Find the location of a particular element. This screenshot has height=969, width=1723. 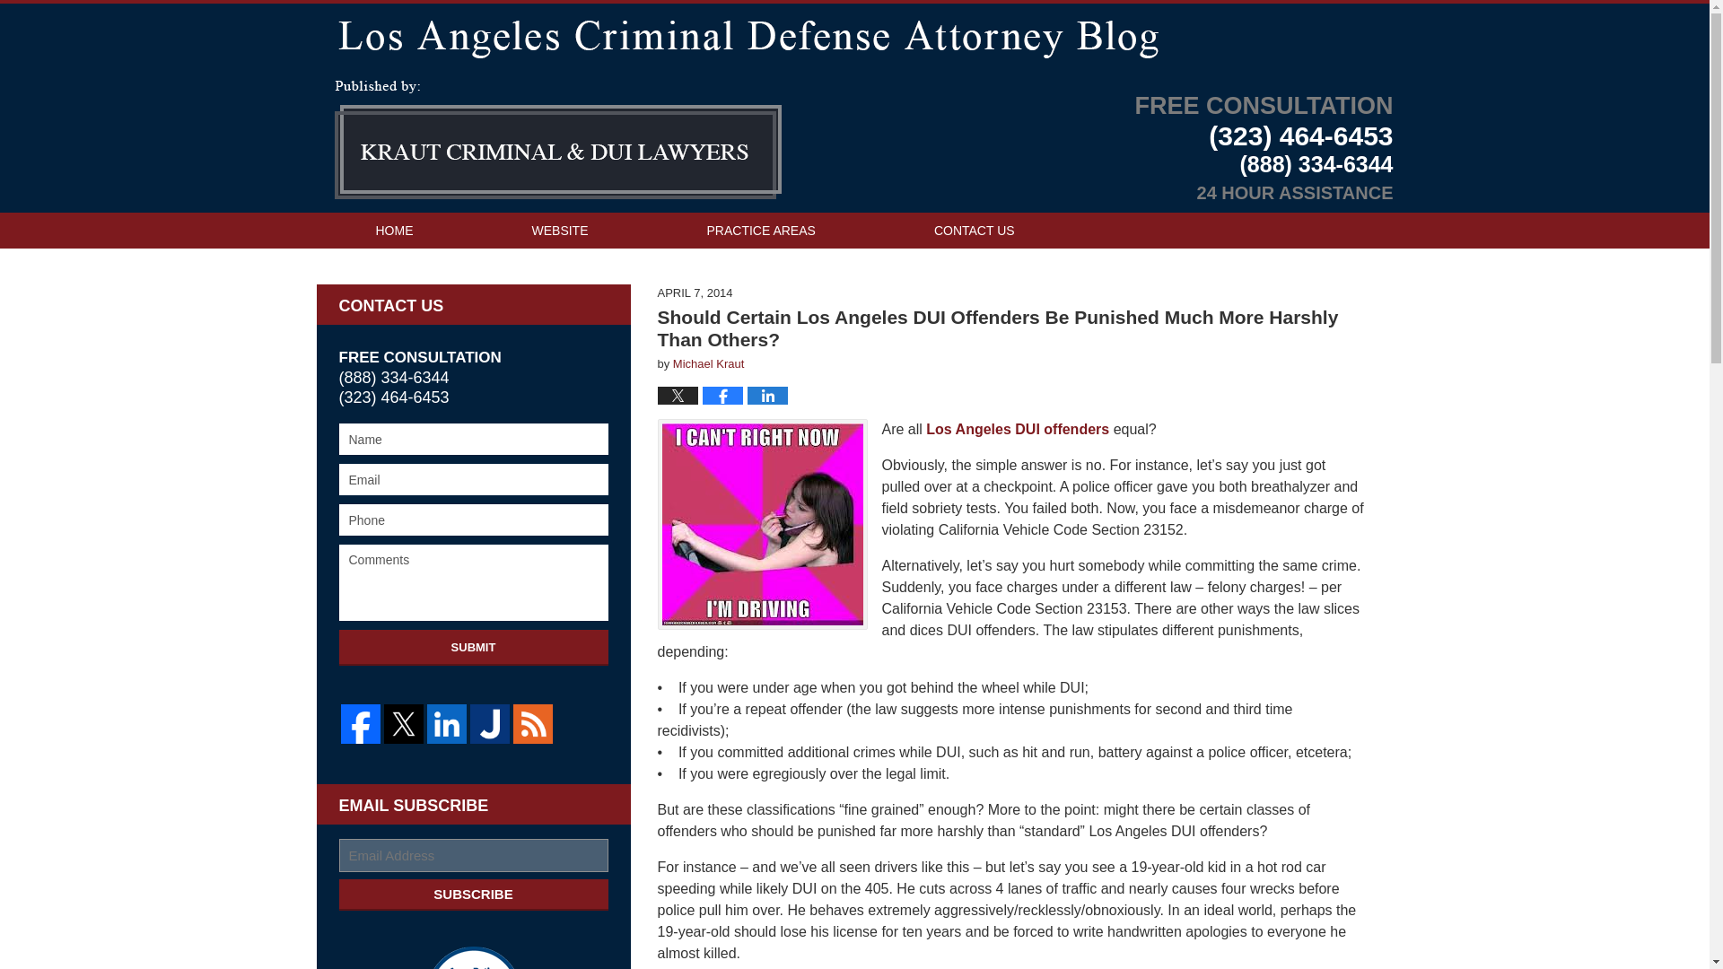

Facebook is located at coordinates (361, 724).